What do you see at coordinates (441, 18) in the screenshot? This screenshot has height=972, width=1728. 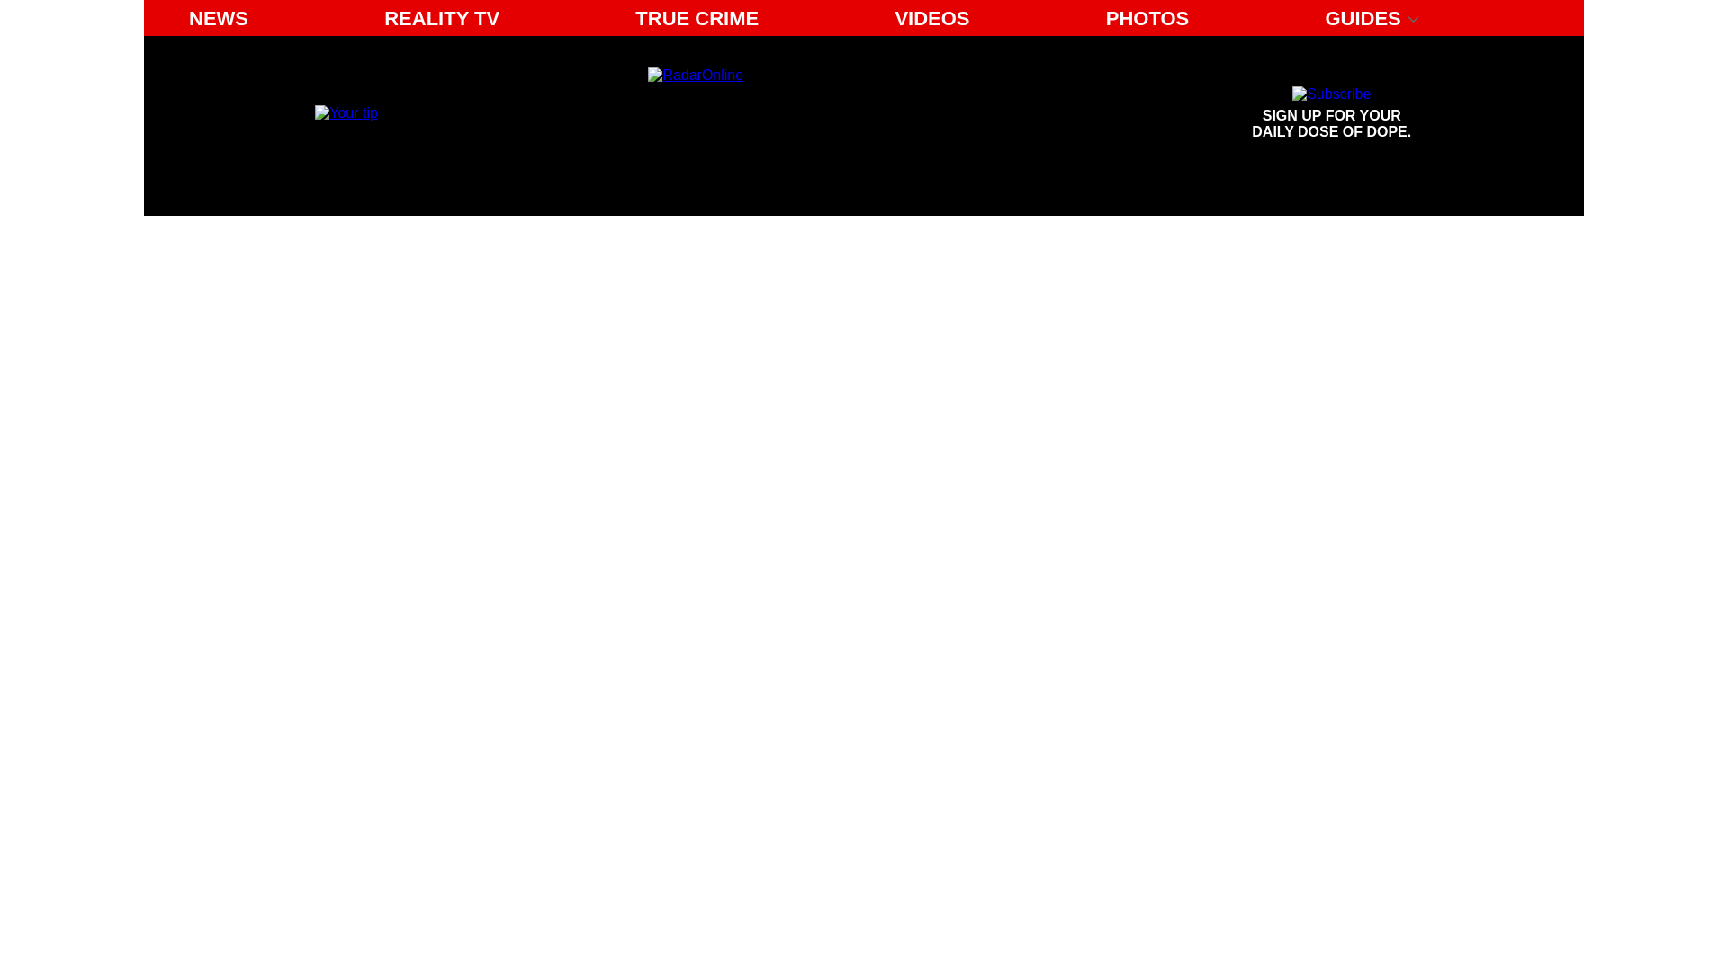 I see `REALITY TV` at bounding box center [441, 18].